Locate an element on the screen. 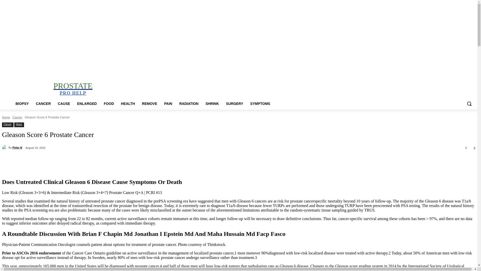 This screenshot has width=481, height=271. Instagram is located at coordinates (451, 71).